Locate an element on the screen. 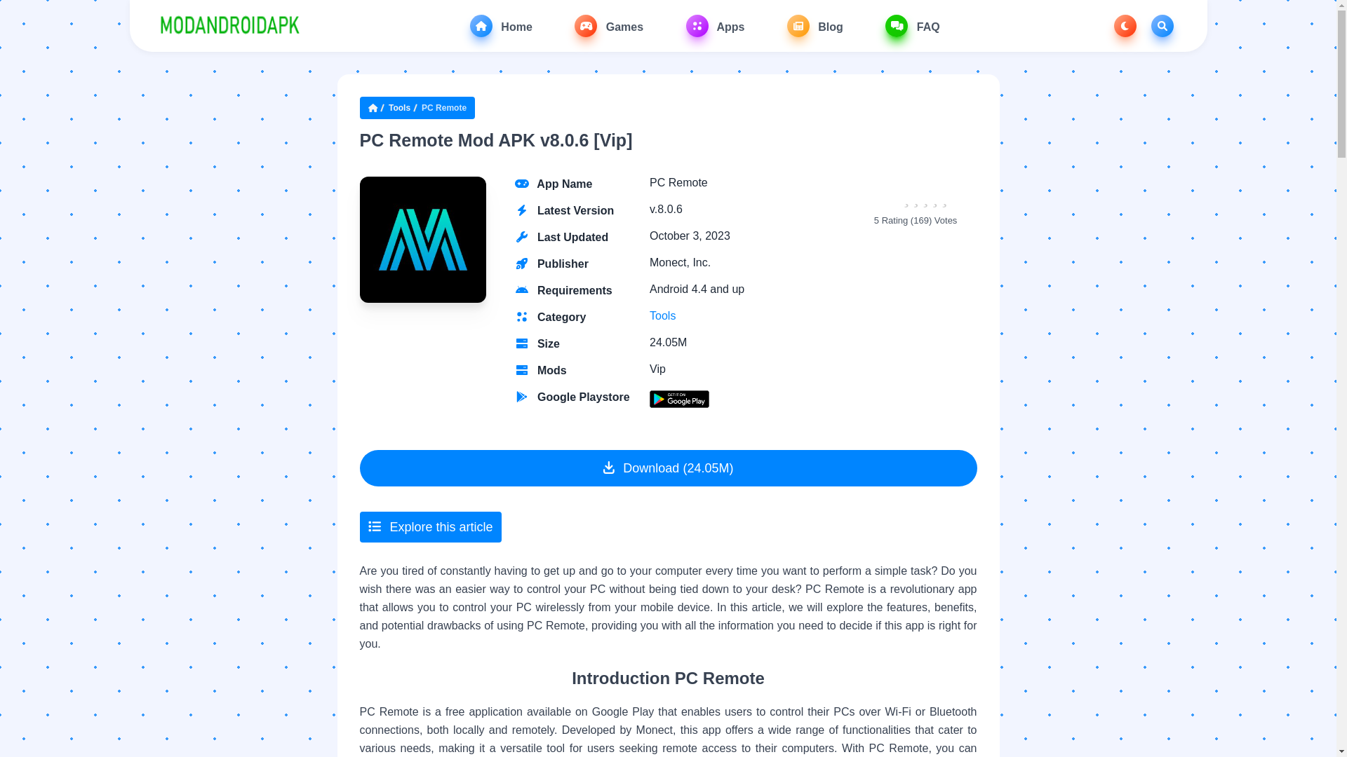 The width and height of the screenshot is (1347, 757). Tools is located at coordinates (399, 108).